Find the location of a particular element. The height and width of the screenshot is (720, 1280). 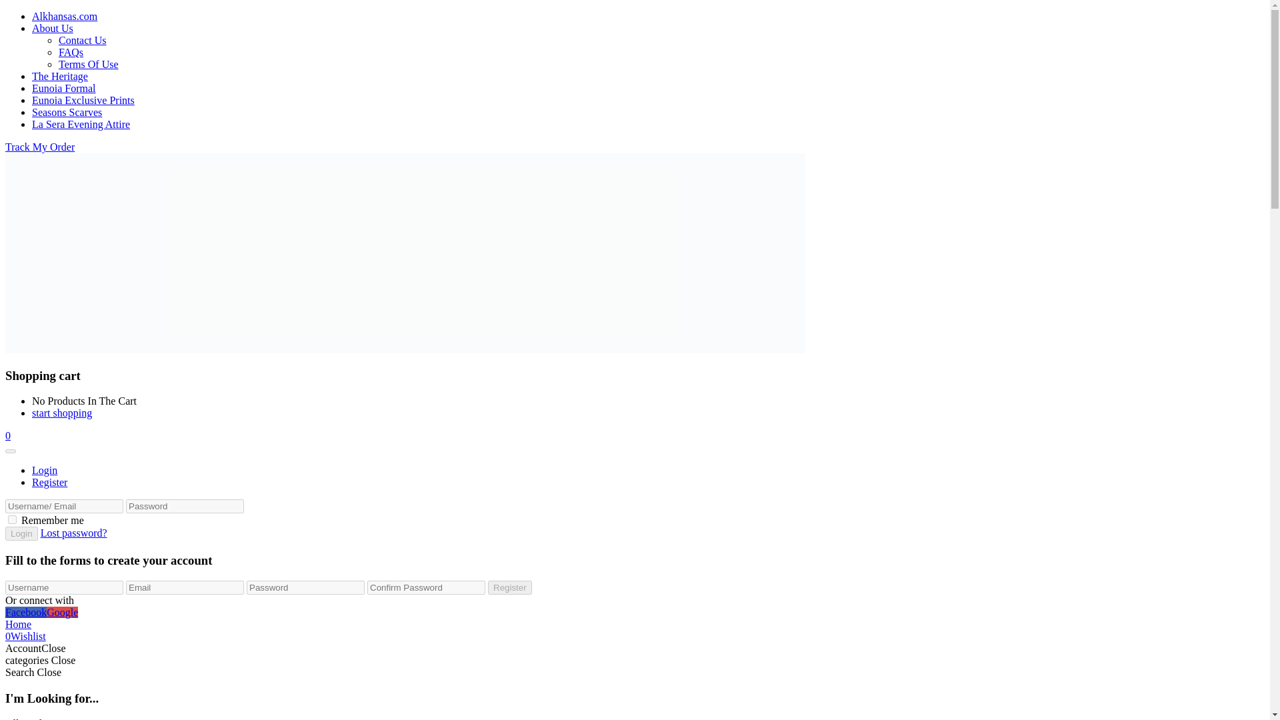

Register is located at coordinates (49, 482).